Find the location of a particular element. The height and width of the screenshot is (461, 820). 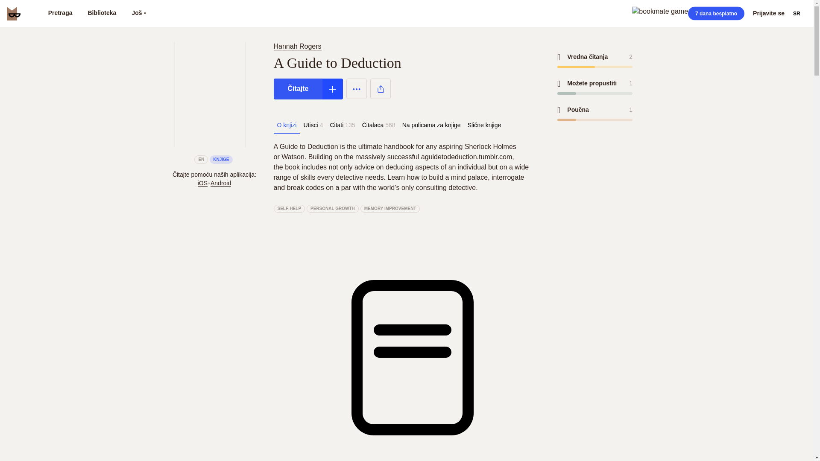

O knjizi is located at coordinates (286, 125).